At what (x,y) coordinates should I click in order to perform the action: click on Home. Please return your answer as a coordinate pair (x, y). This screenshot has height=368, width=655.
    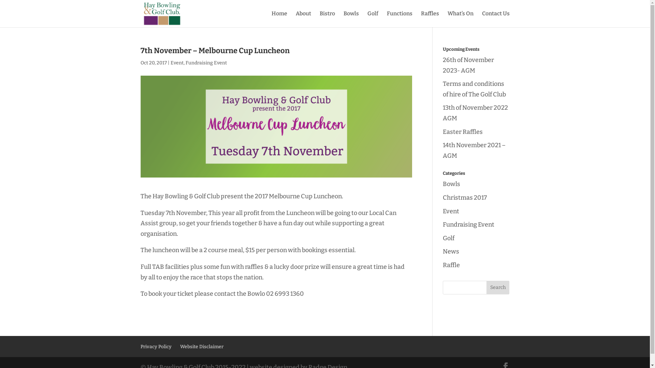
    Looking at the image, I should click on (279, 19).